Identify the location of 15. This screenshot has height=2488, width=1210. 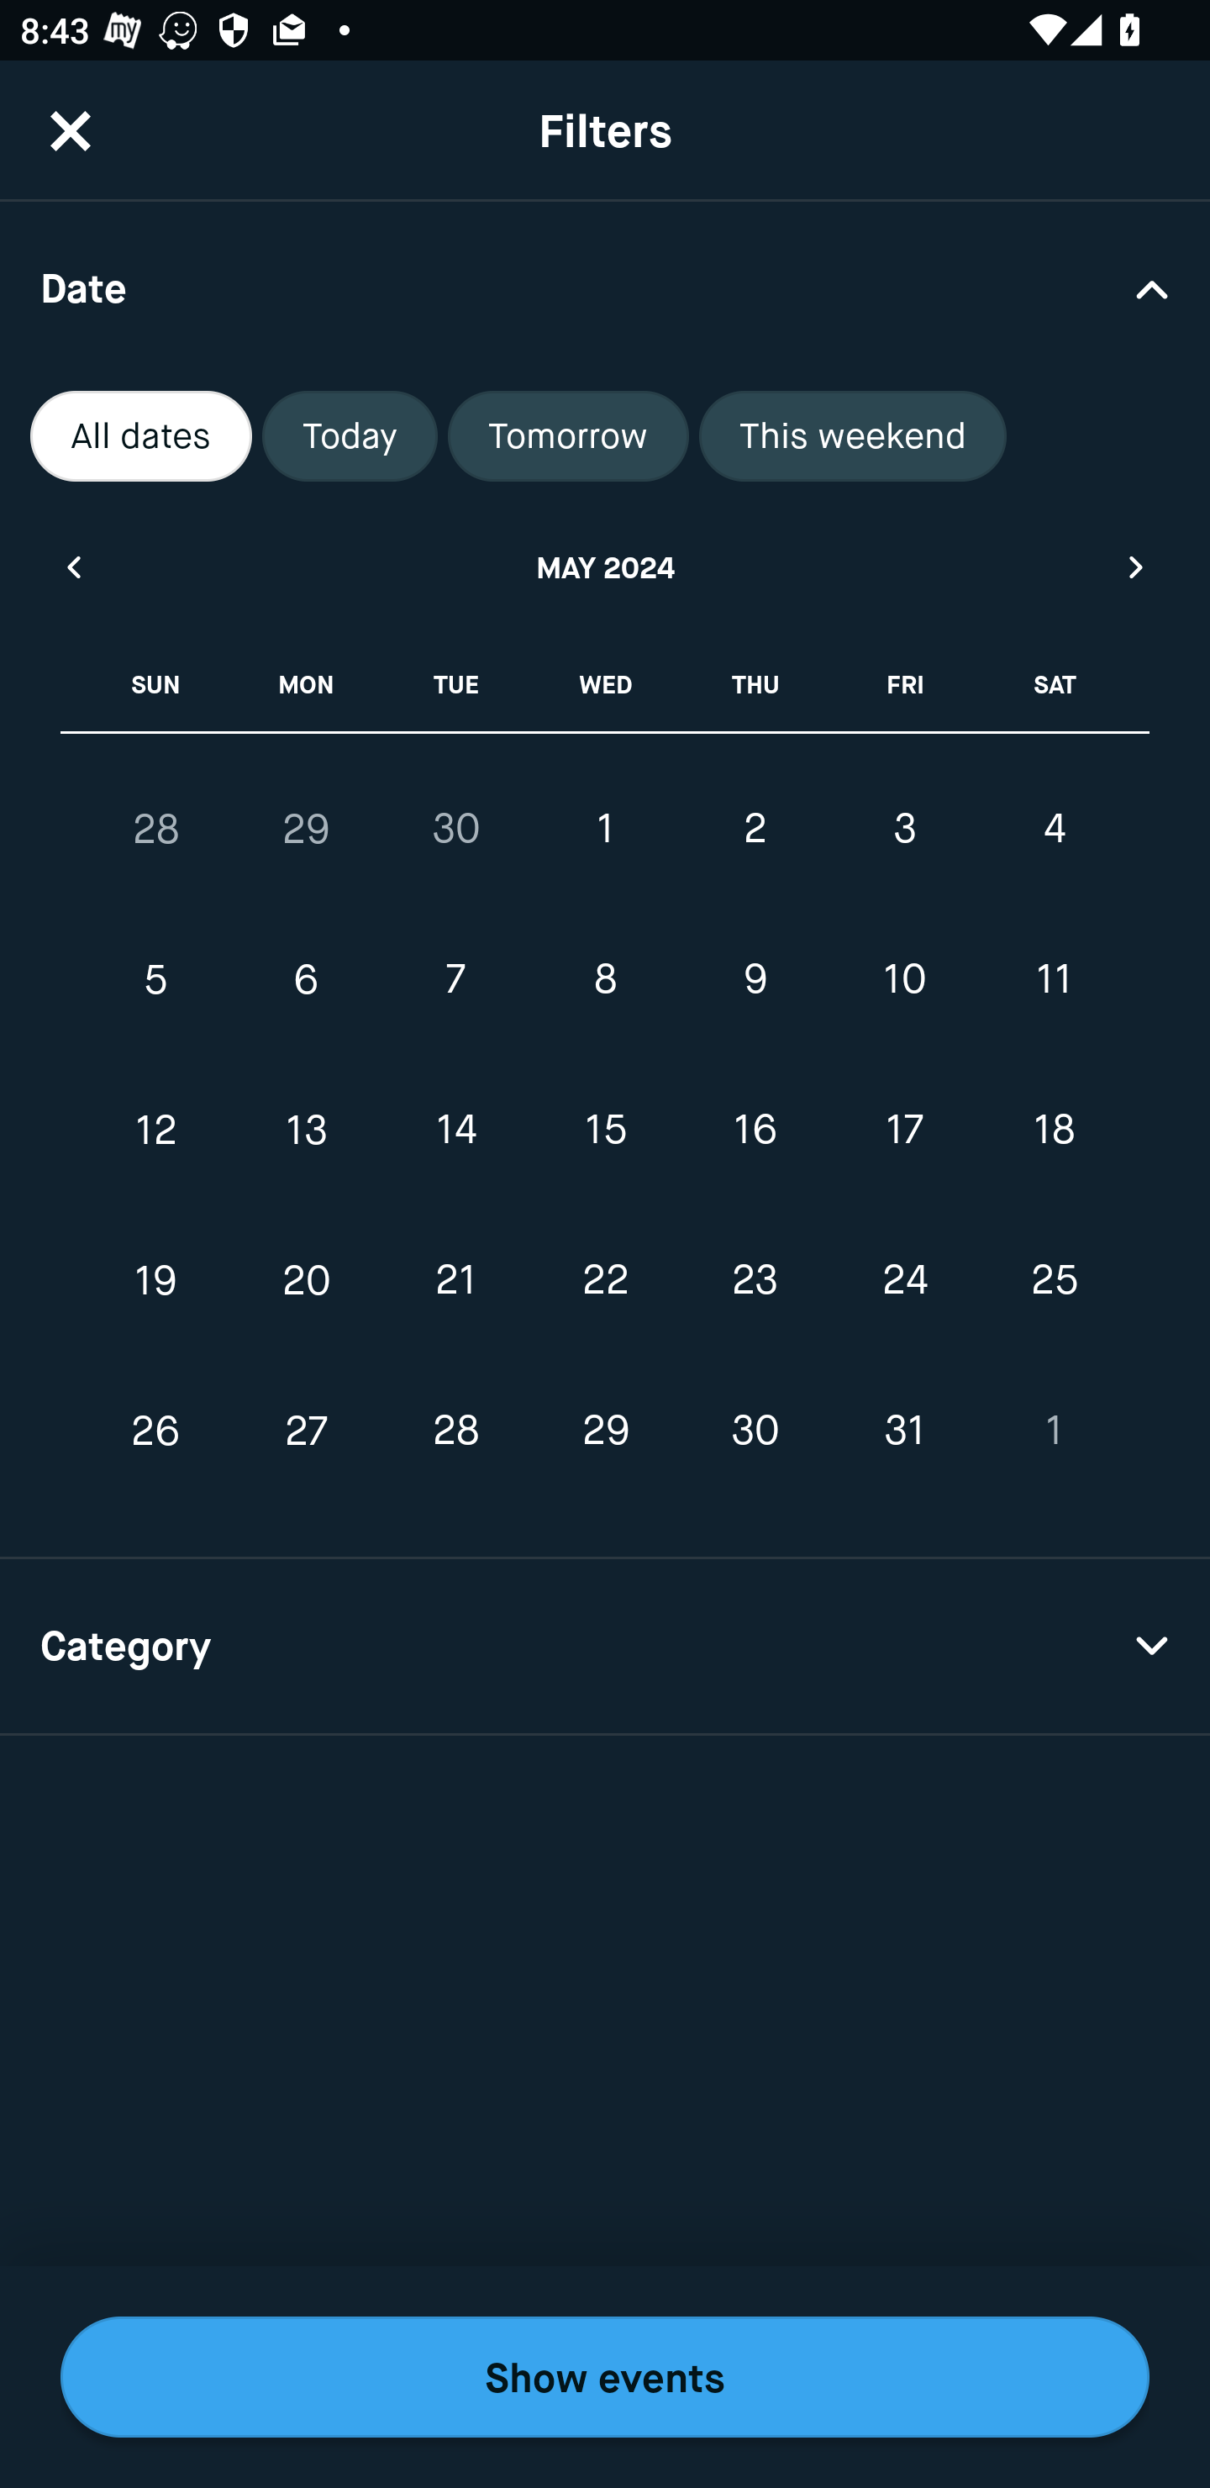
(605, 1130).